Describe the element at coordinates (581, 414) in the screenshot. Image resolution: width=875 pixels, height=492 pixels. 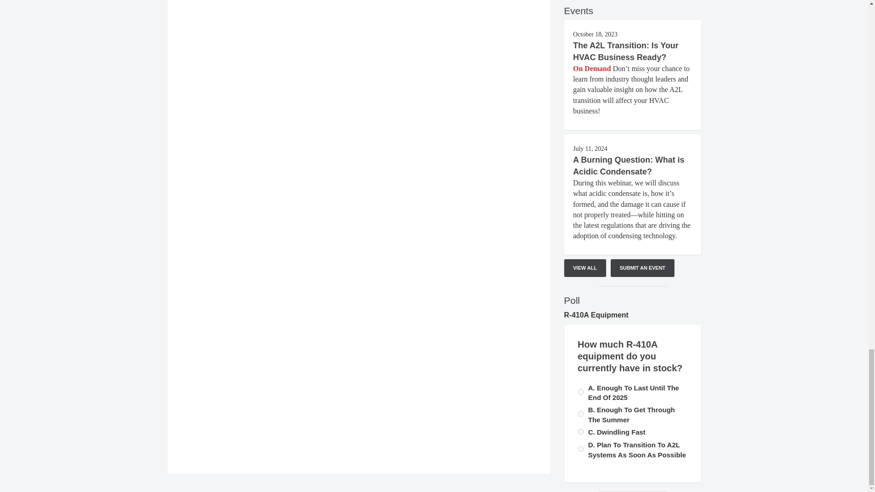
I see `596` at that location.